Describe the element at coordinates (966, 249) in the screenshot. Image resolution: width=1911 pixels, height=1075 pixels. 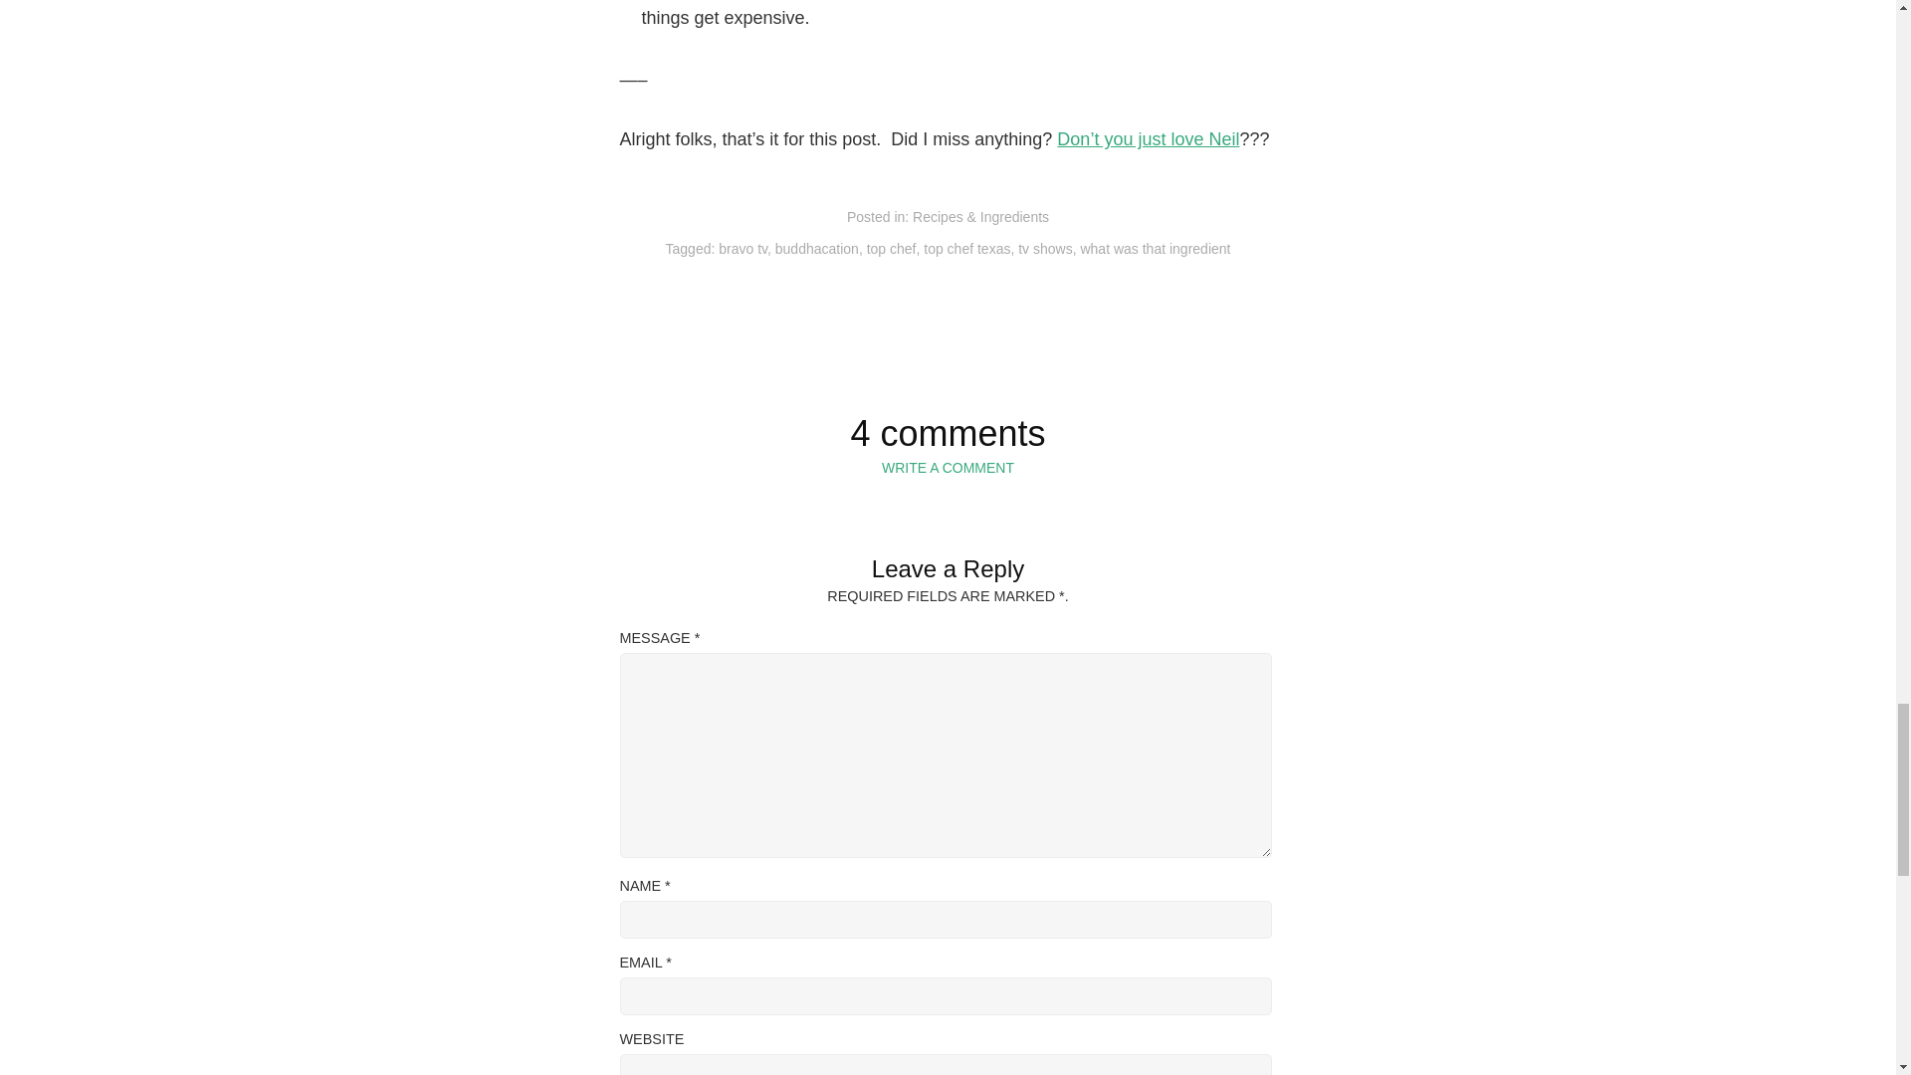
I see `top chef texas` at that location.